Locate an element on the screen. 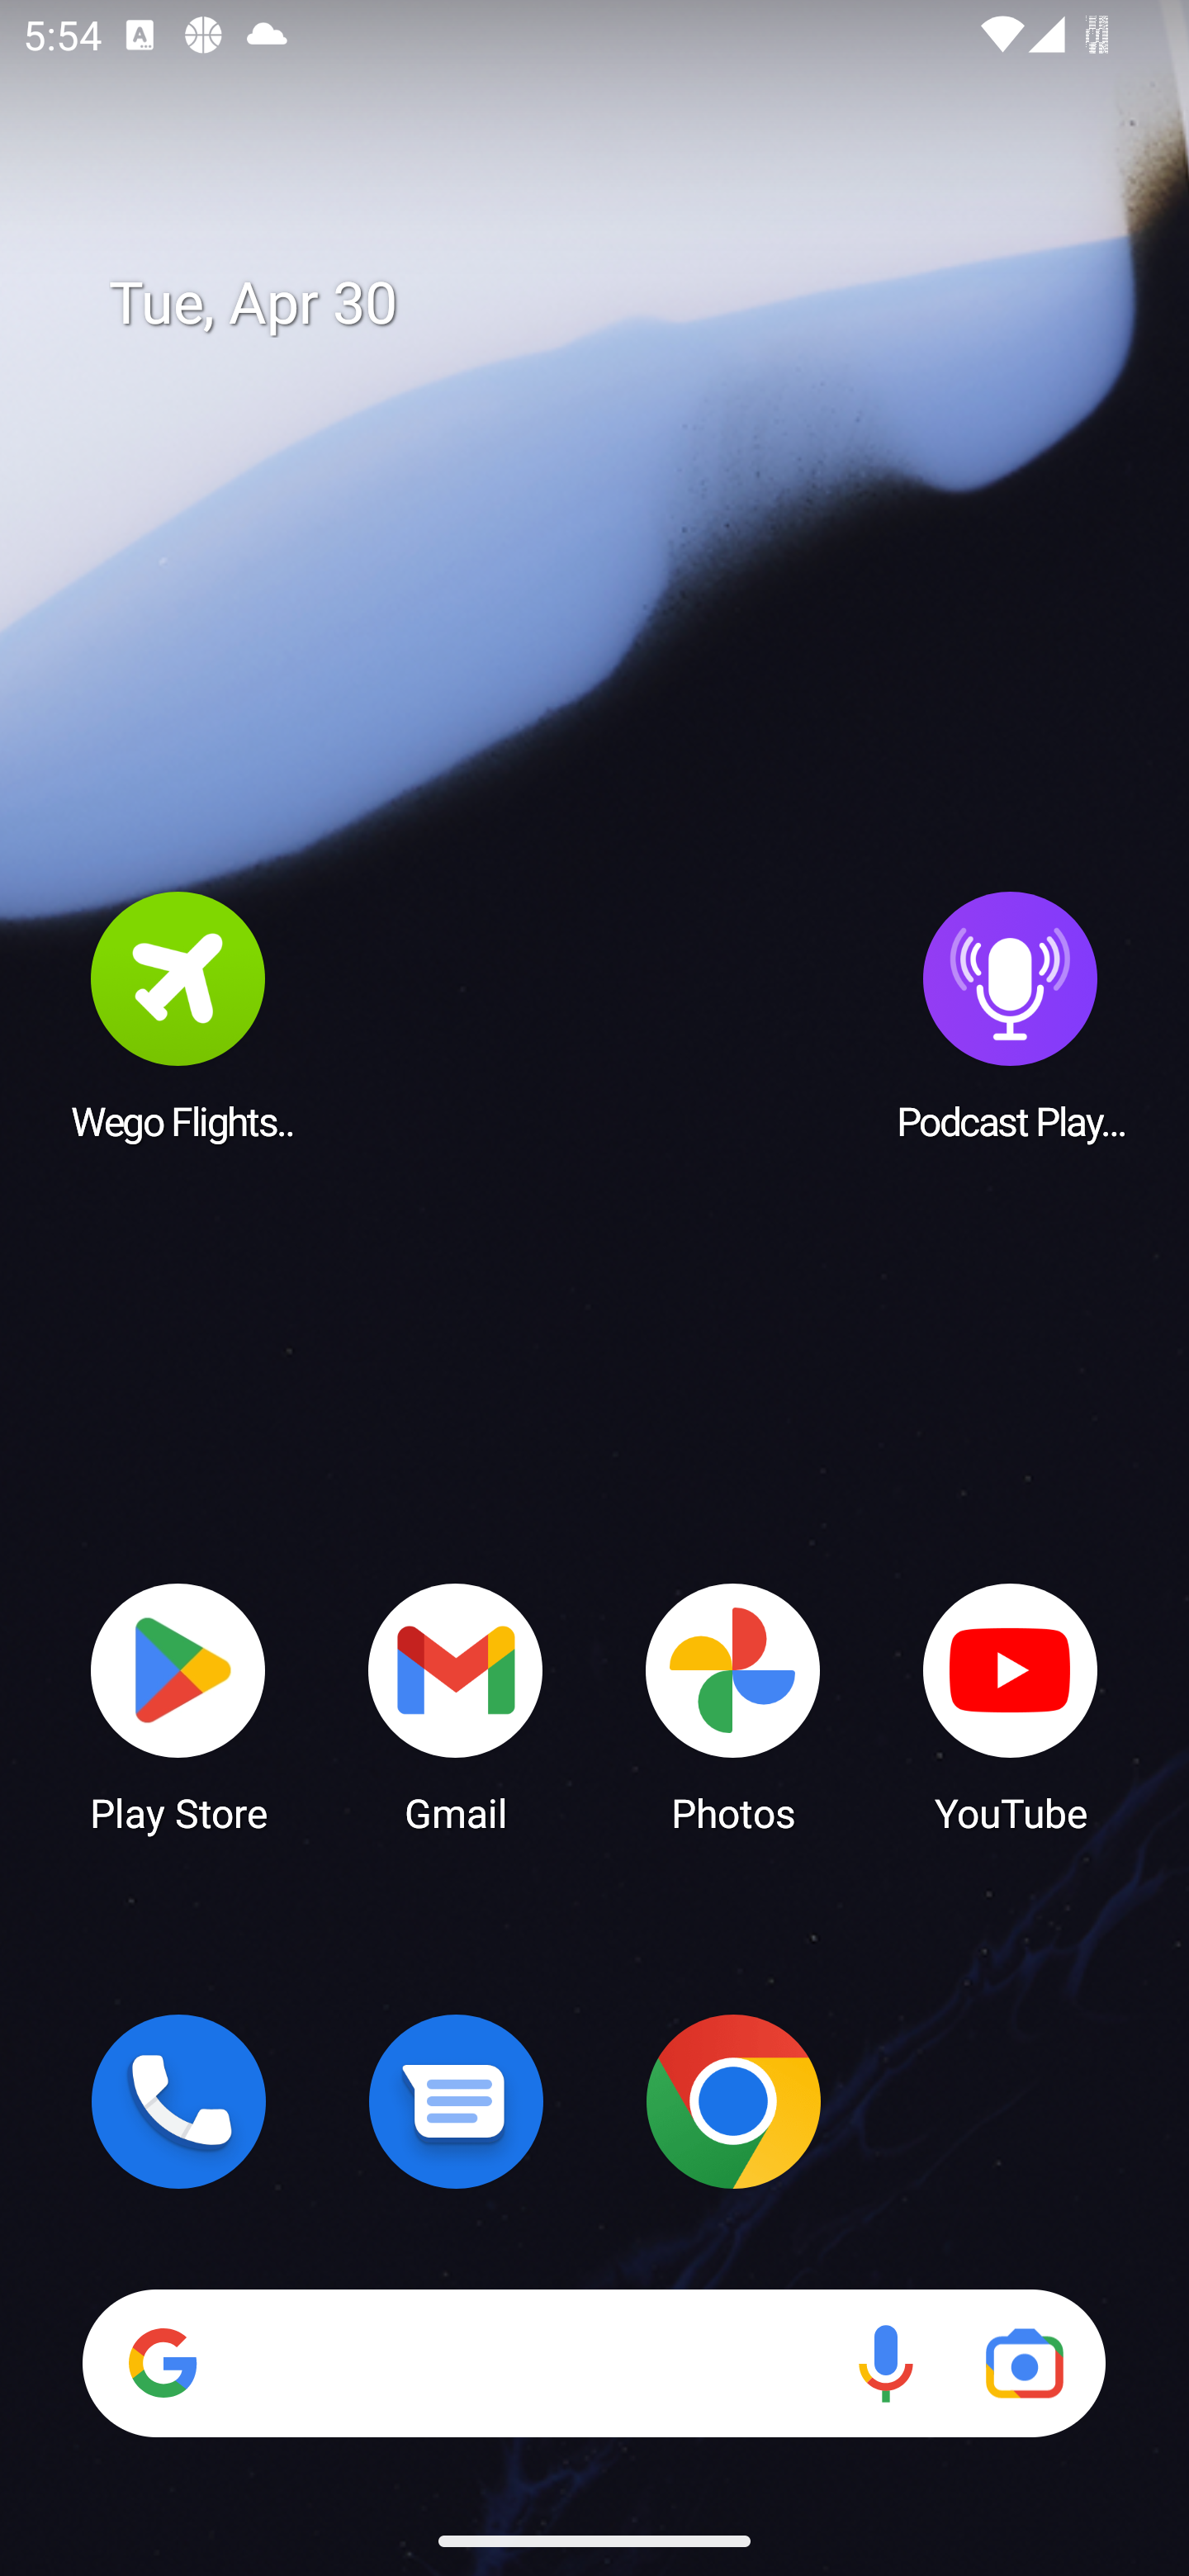 The height and width of the screenshot is (2576, 1189). Podcast Player is located at coordinates (1011, 1015).